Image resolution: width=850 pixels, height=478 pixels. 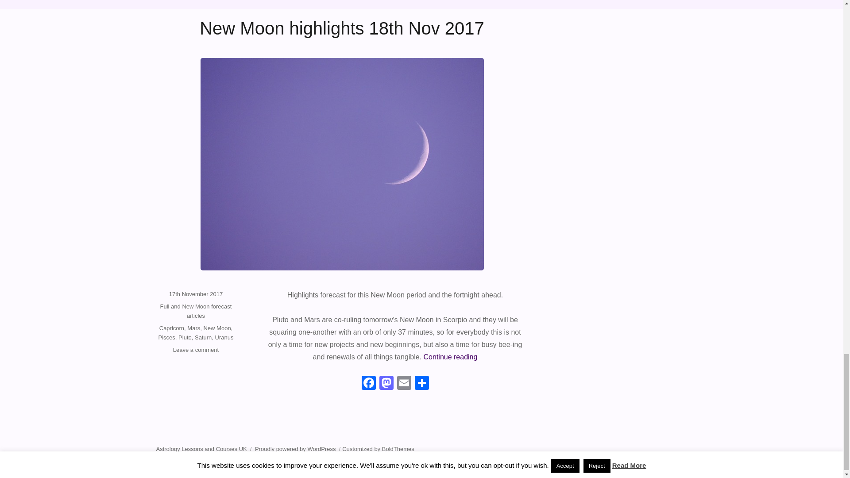 I want to click on Mastodon, so click(x=386, y=383).